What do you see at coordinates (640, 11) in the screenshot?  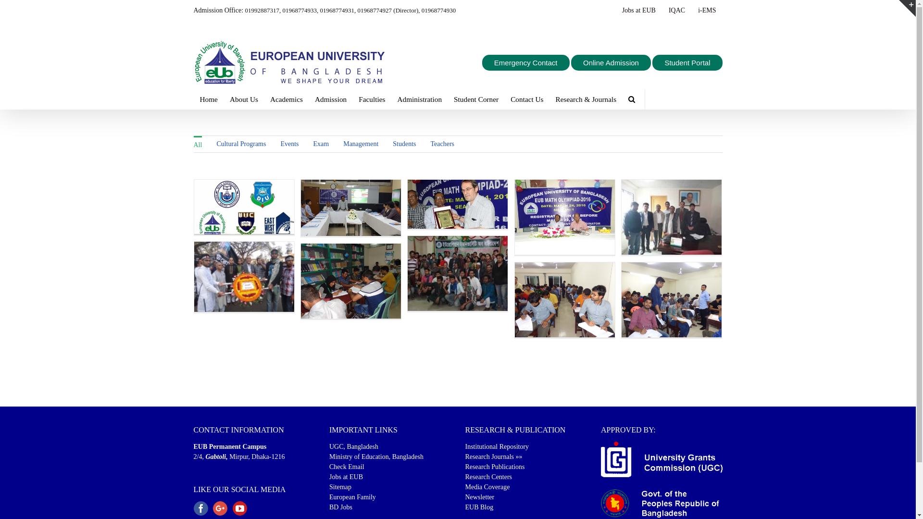 I see `Jobs at EUB` at bounding box center [640, 11].